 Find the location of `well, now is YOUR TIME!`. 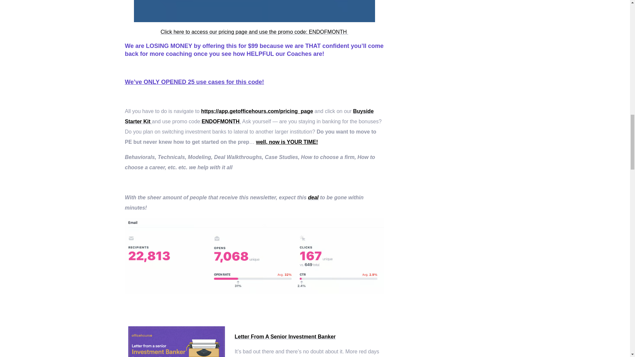

well, now is YOUR TIME! is located at coordinates (287, 142).